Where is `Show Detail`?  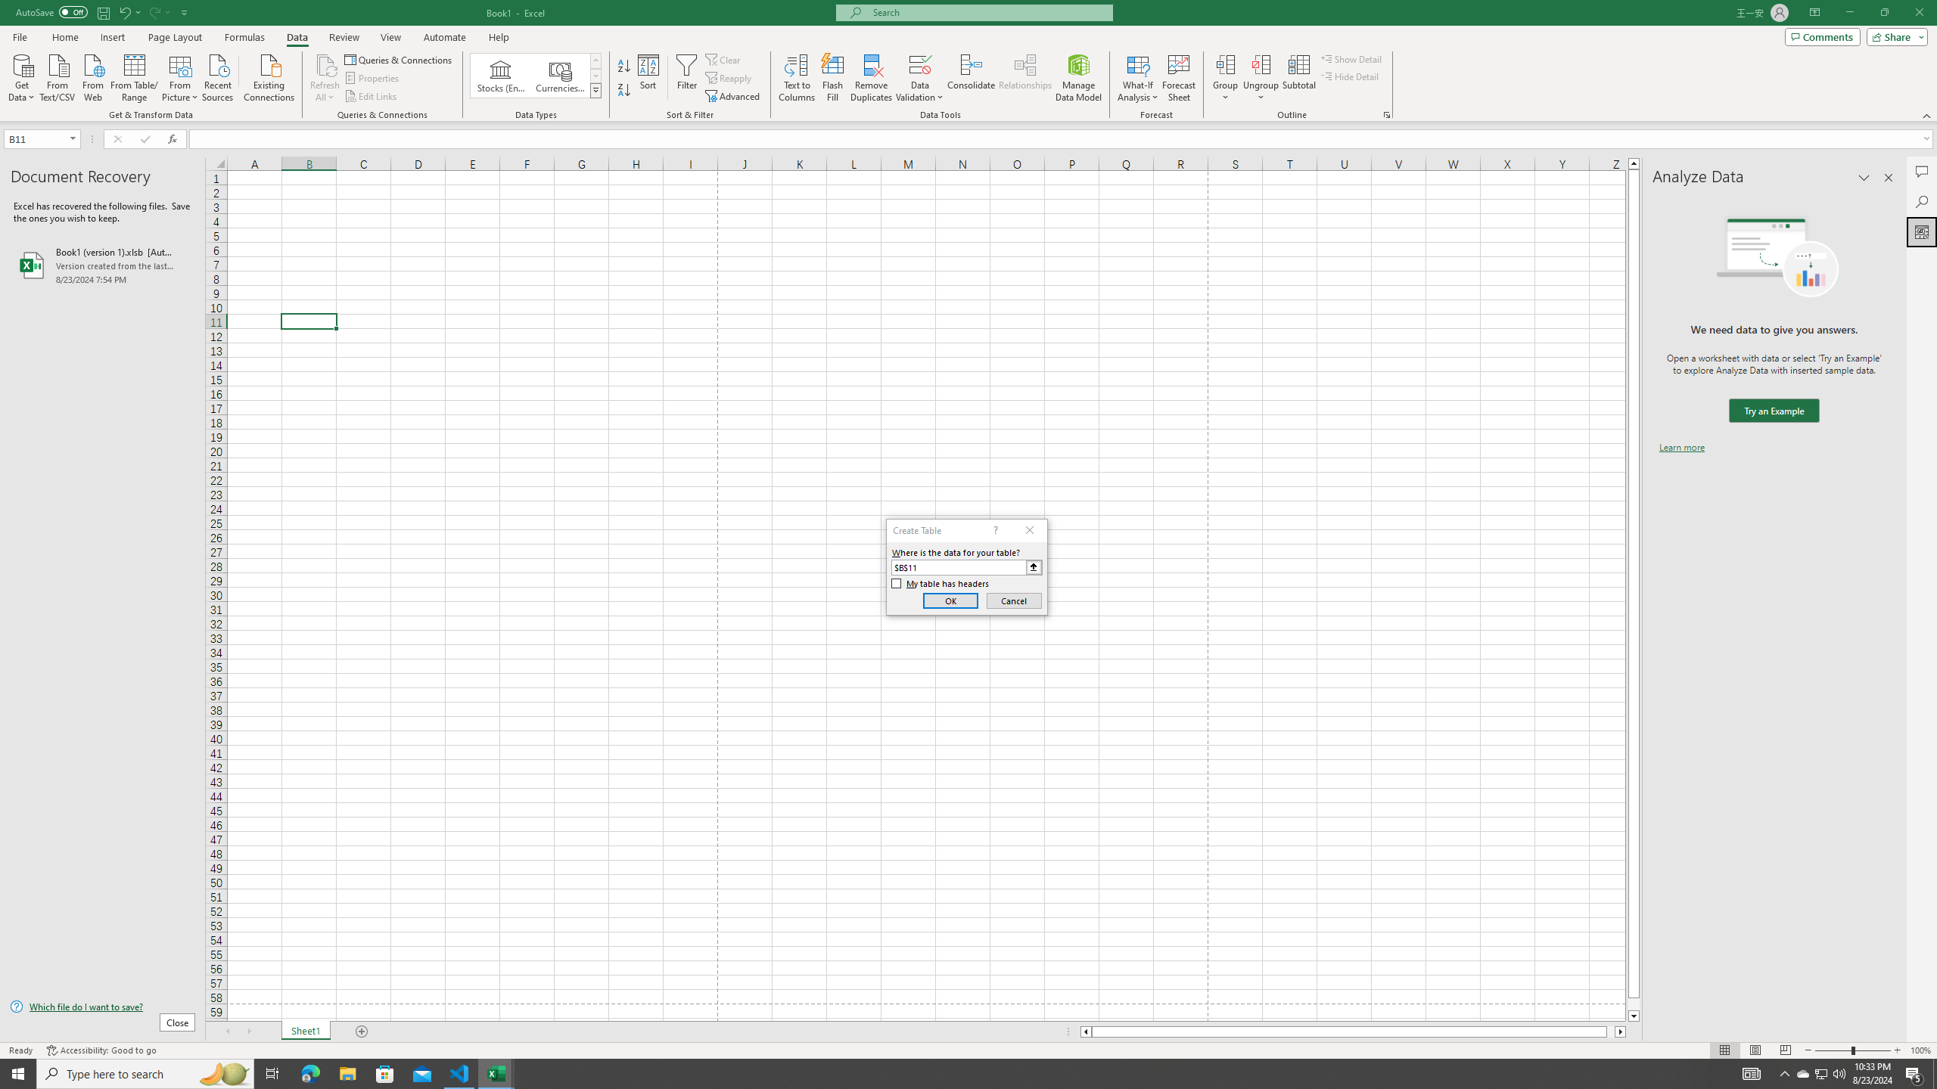
Show Detail is located at coordinates (1351, 59).